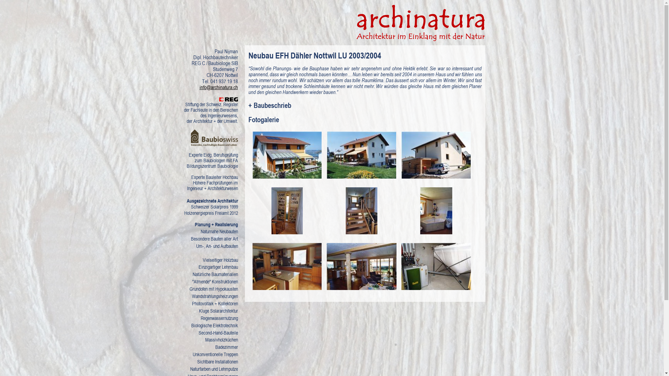 Image resolution: width=669 pixels, height=376 pixels. What do you see at coordinates (218, 87) in the screenshot?
I see `info@archinatura.ch` at bounding box center [218, 87].